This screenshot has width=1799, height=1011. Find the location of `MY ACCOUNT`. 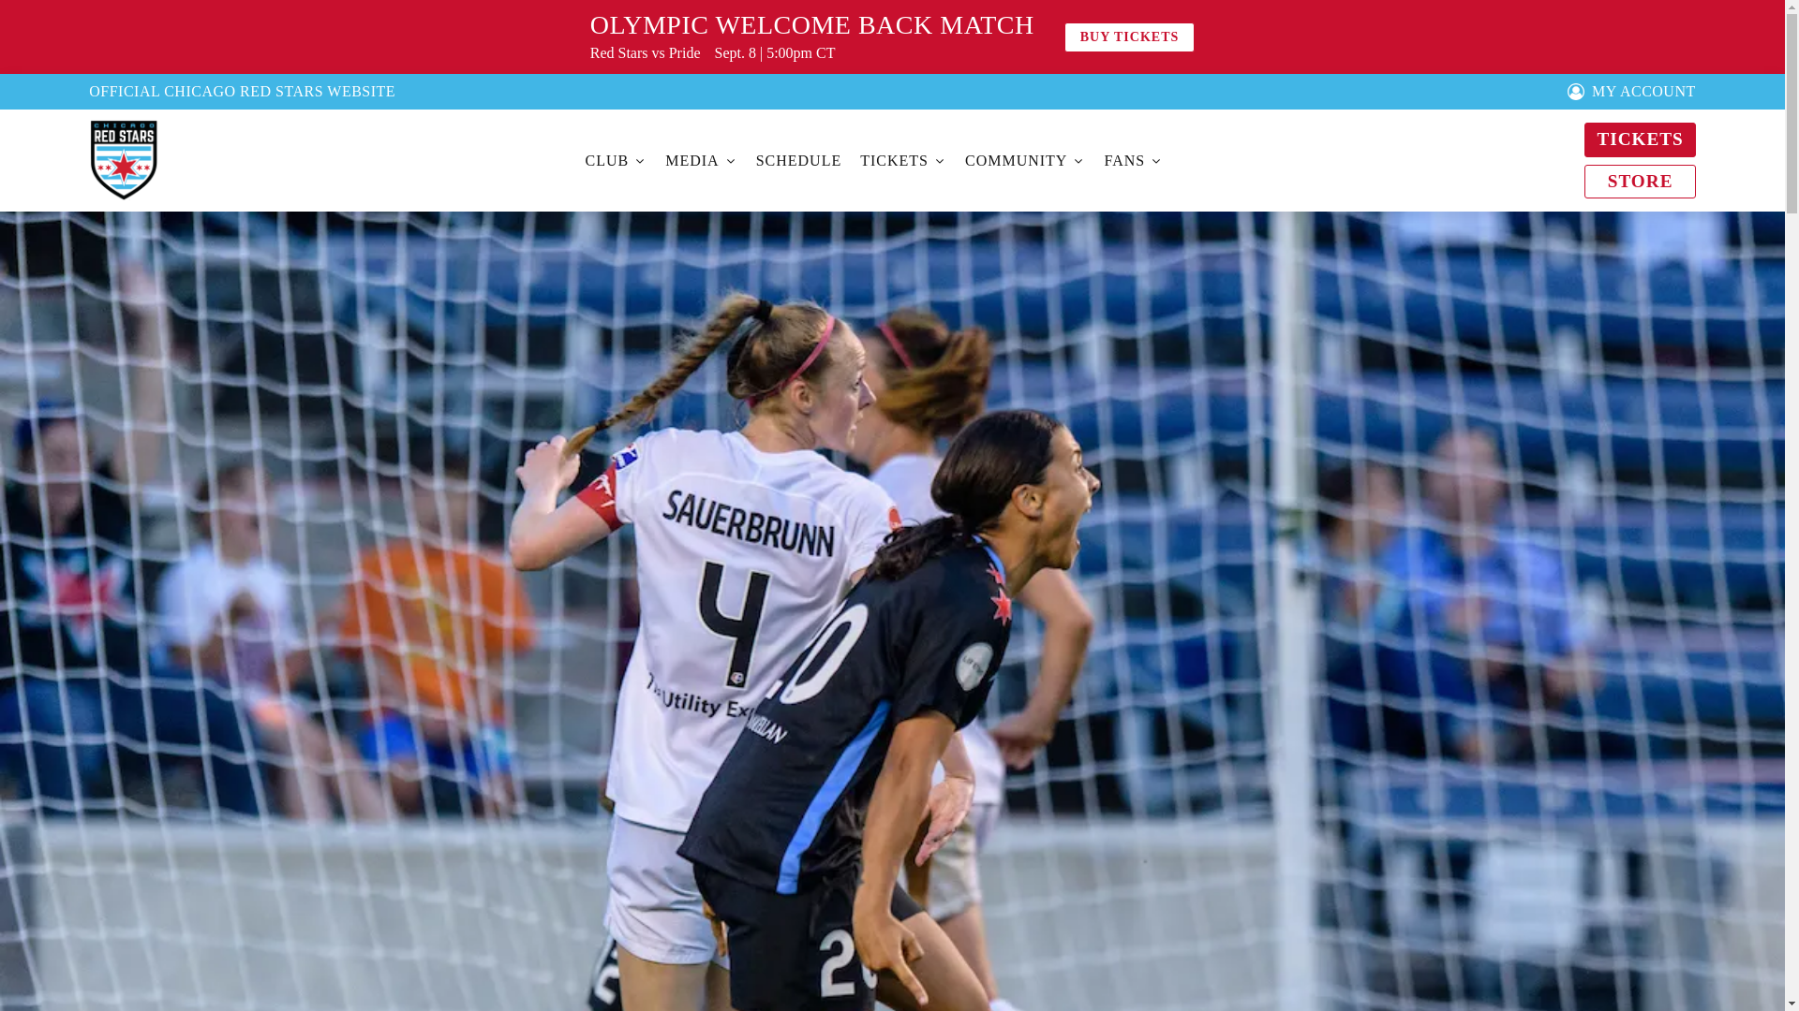

MY ACCOUNT is located at coordinates (1631, 91).